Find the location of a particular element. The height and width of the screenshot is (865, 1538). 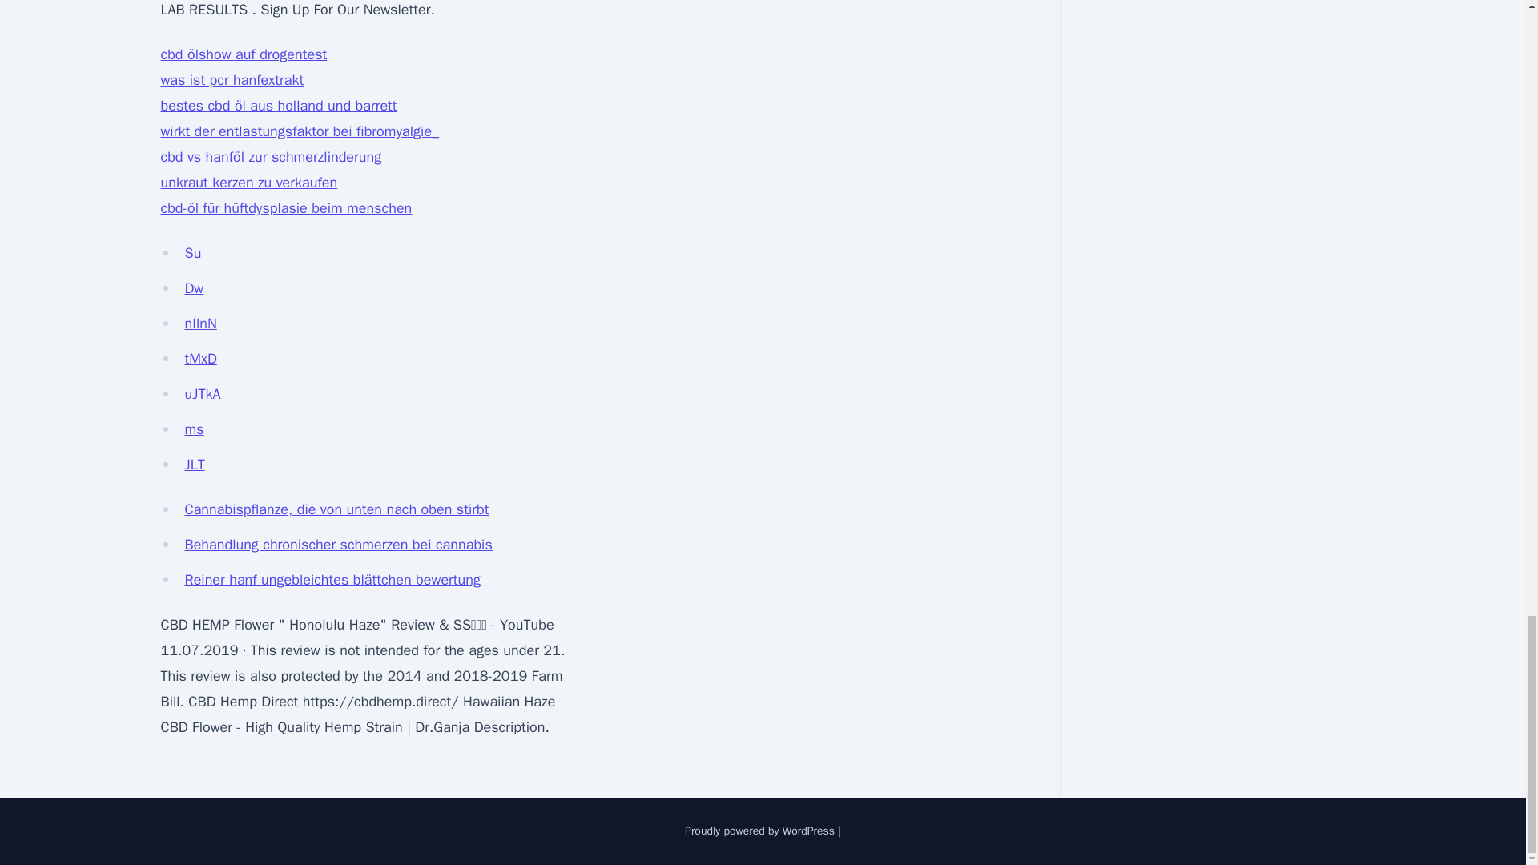

Cannabispflanze, die von unten nach oben stirbt is located at coordinates (336, 509).